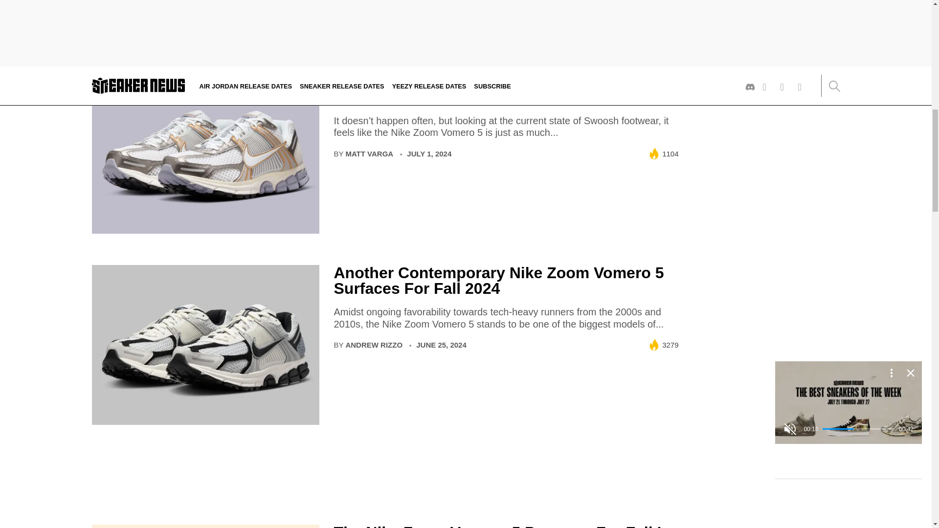 The image size is (939, 528). I want to click on ANDREW RIZZO, so click(374, 344).